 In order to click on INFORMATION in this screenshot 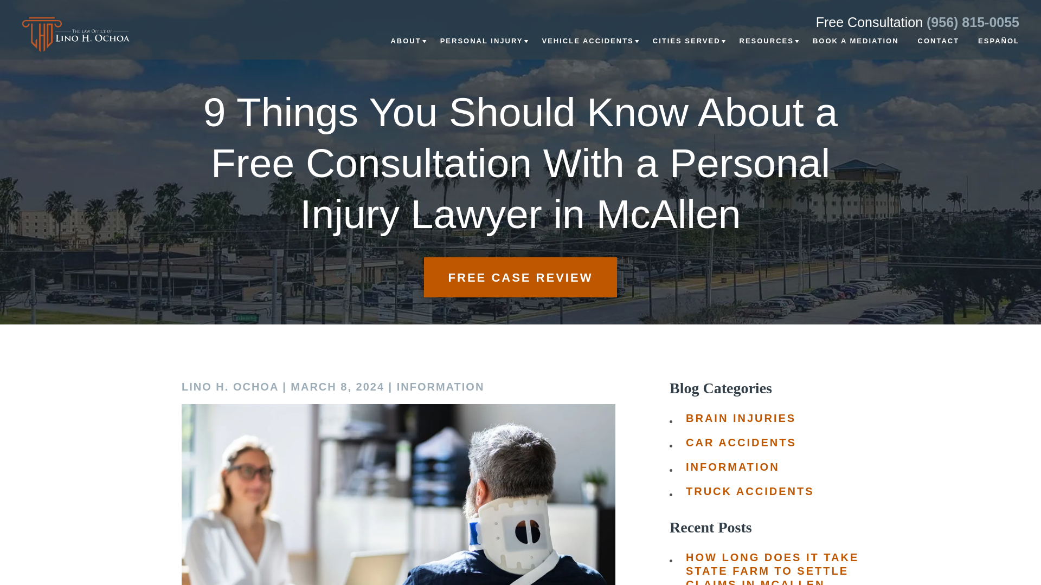, I will do `click(440, 387)`.